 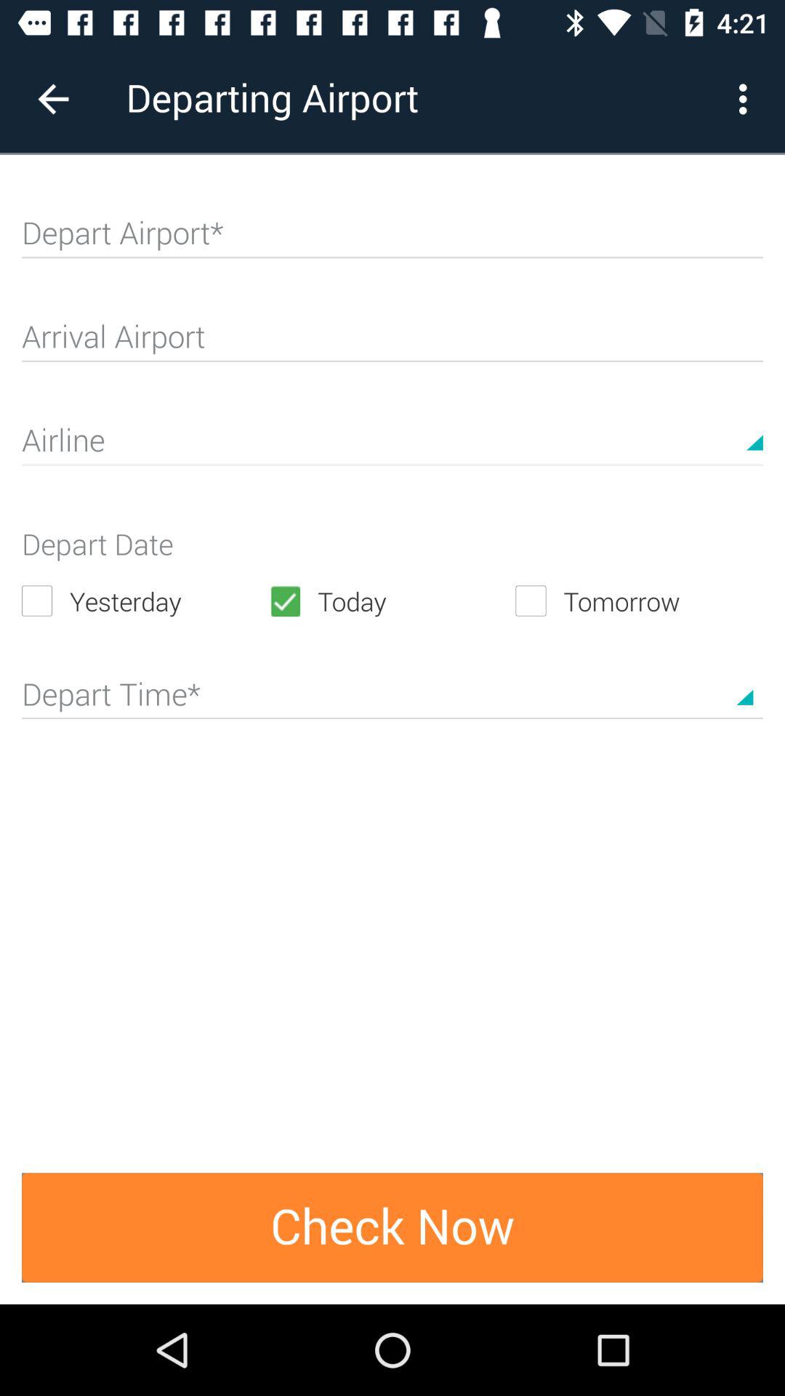 What do you see at coordinates (392, 343) in the screenshot?
I see `enter the arrival airport` at bounding box center [392, 343].